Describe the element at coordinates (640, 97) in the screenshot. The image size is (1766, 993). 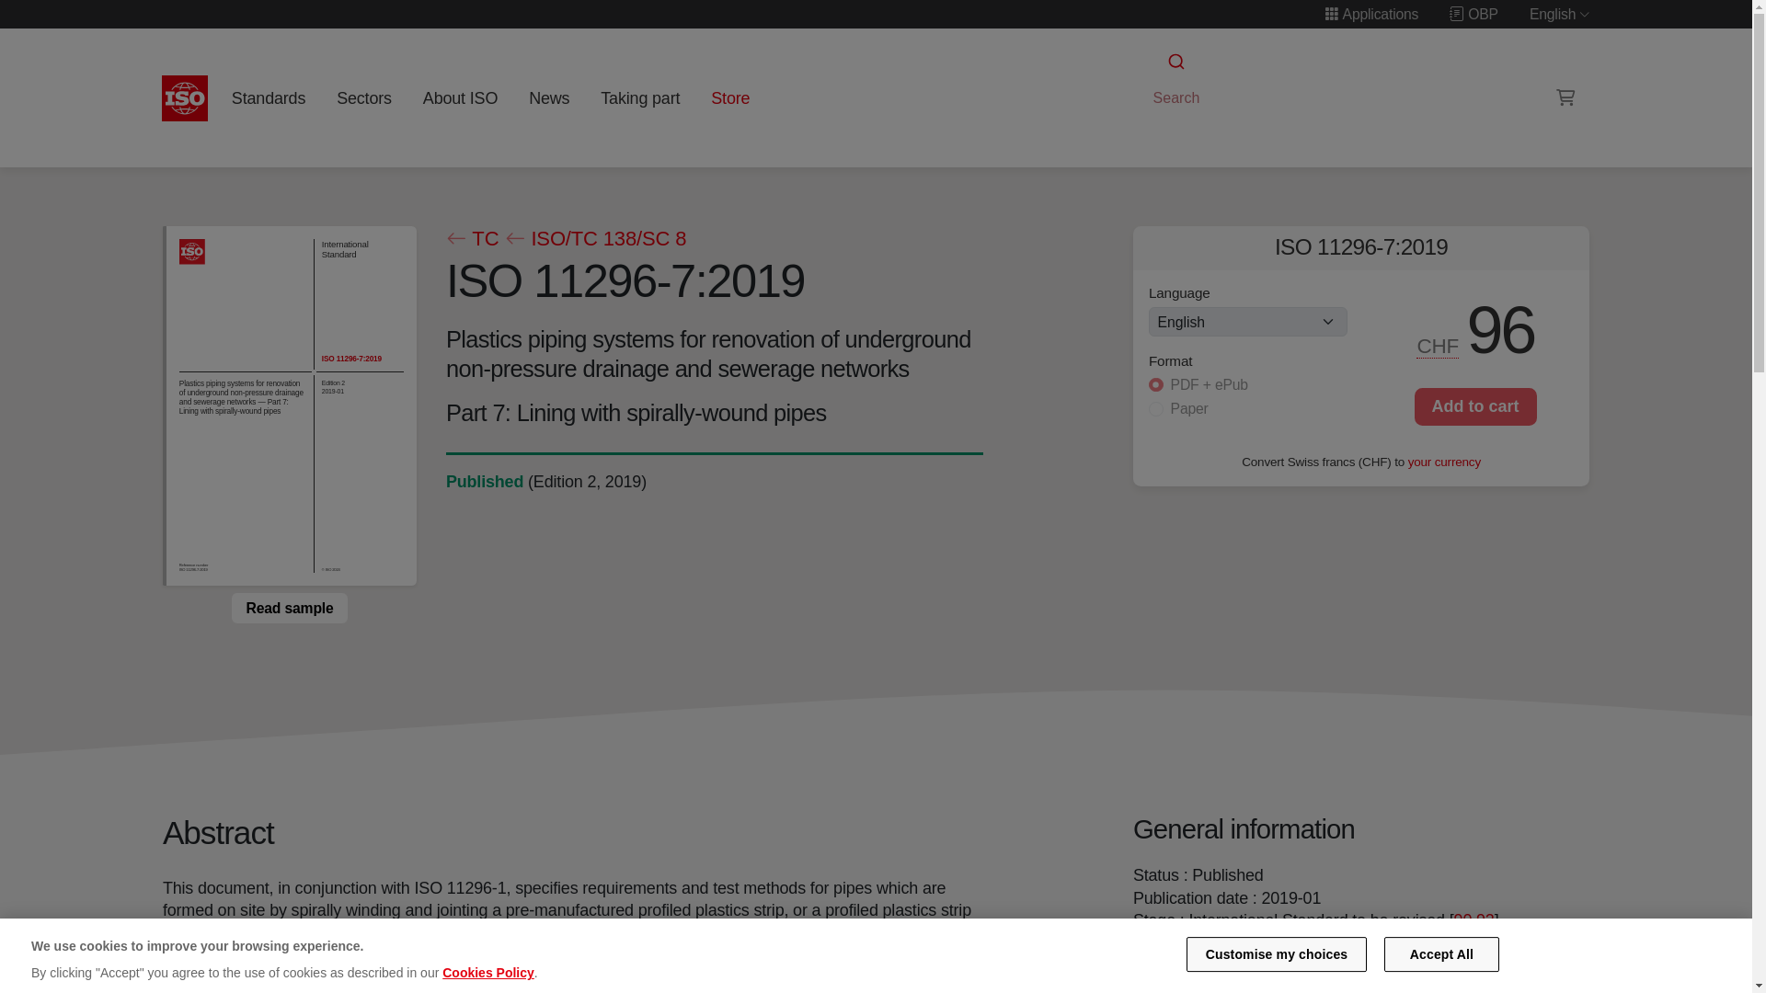
I see `Taking part` at that location.